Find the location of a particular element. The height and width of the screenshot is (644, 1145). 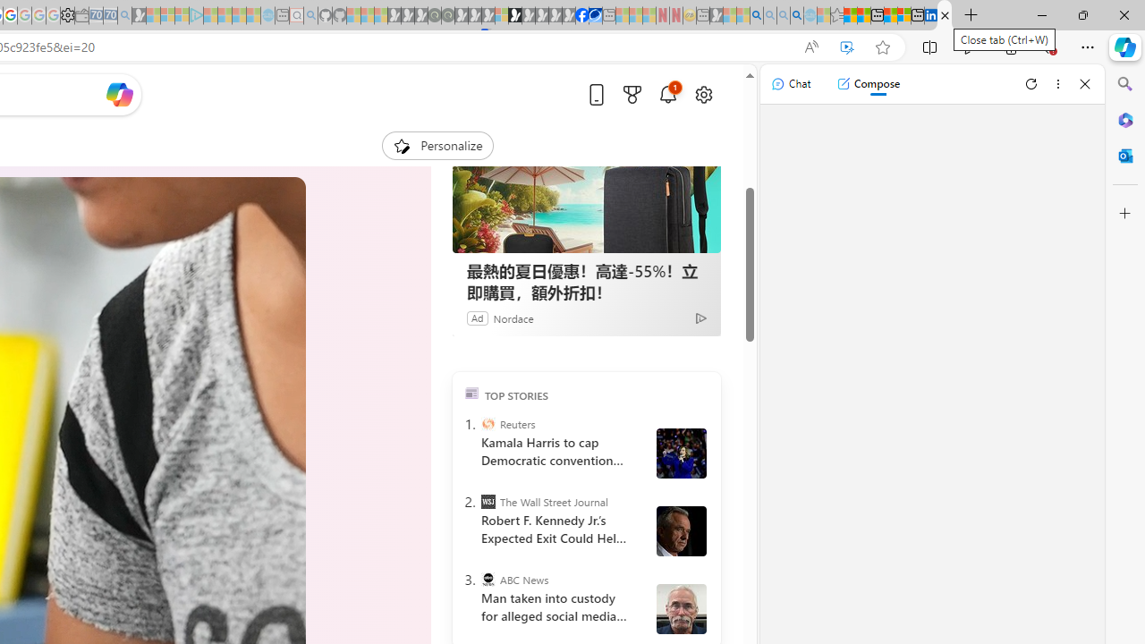

More is located at coordinates (277, 138).